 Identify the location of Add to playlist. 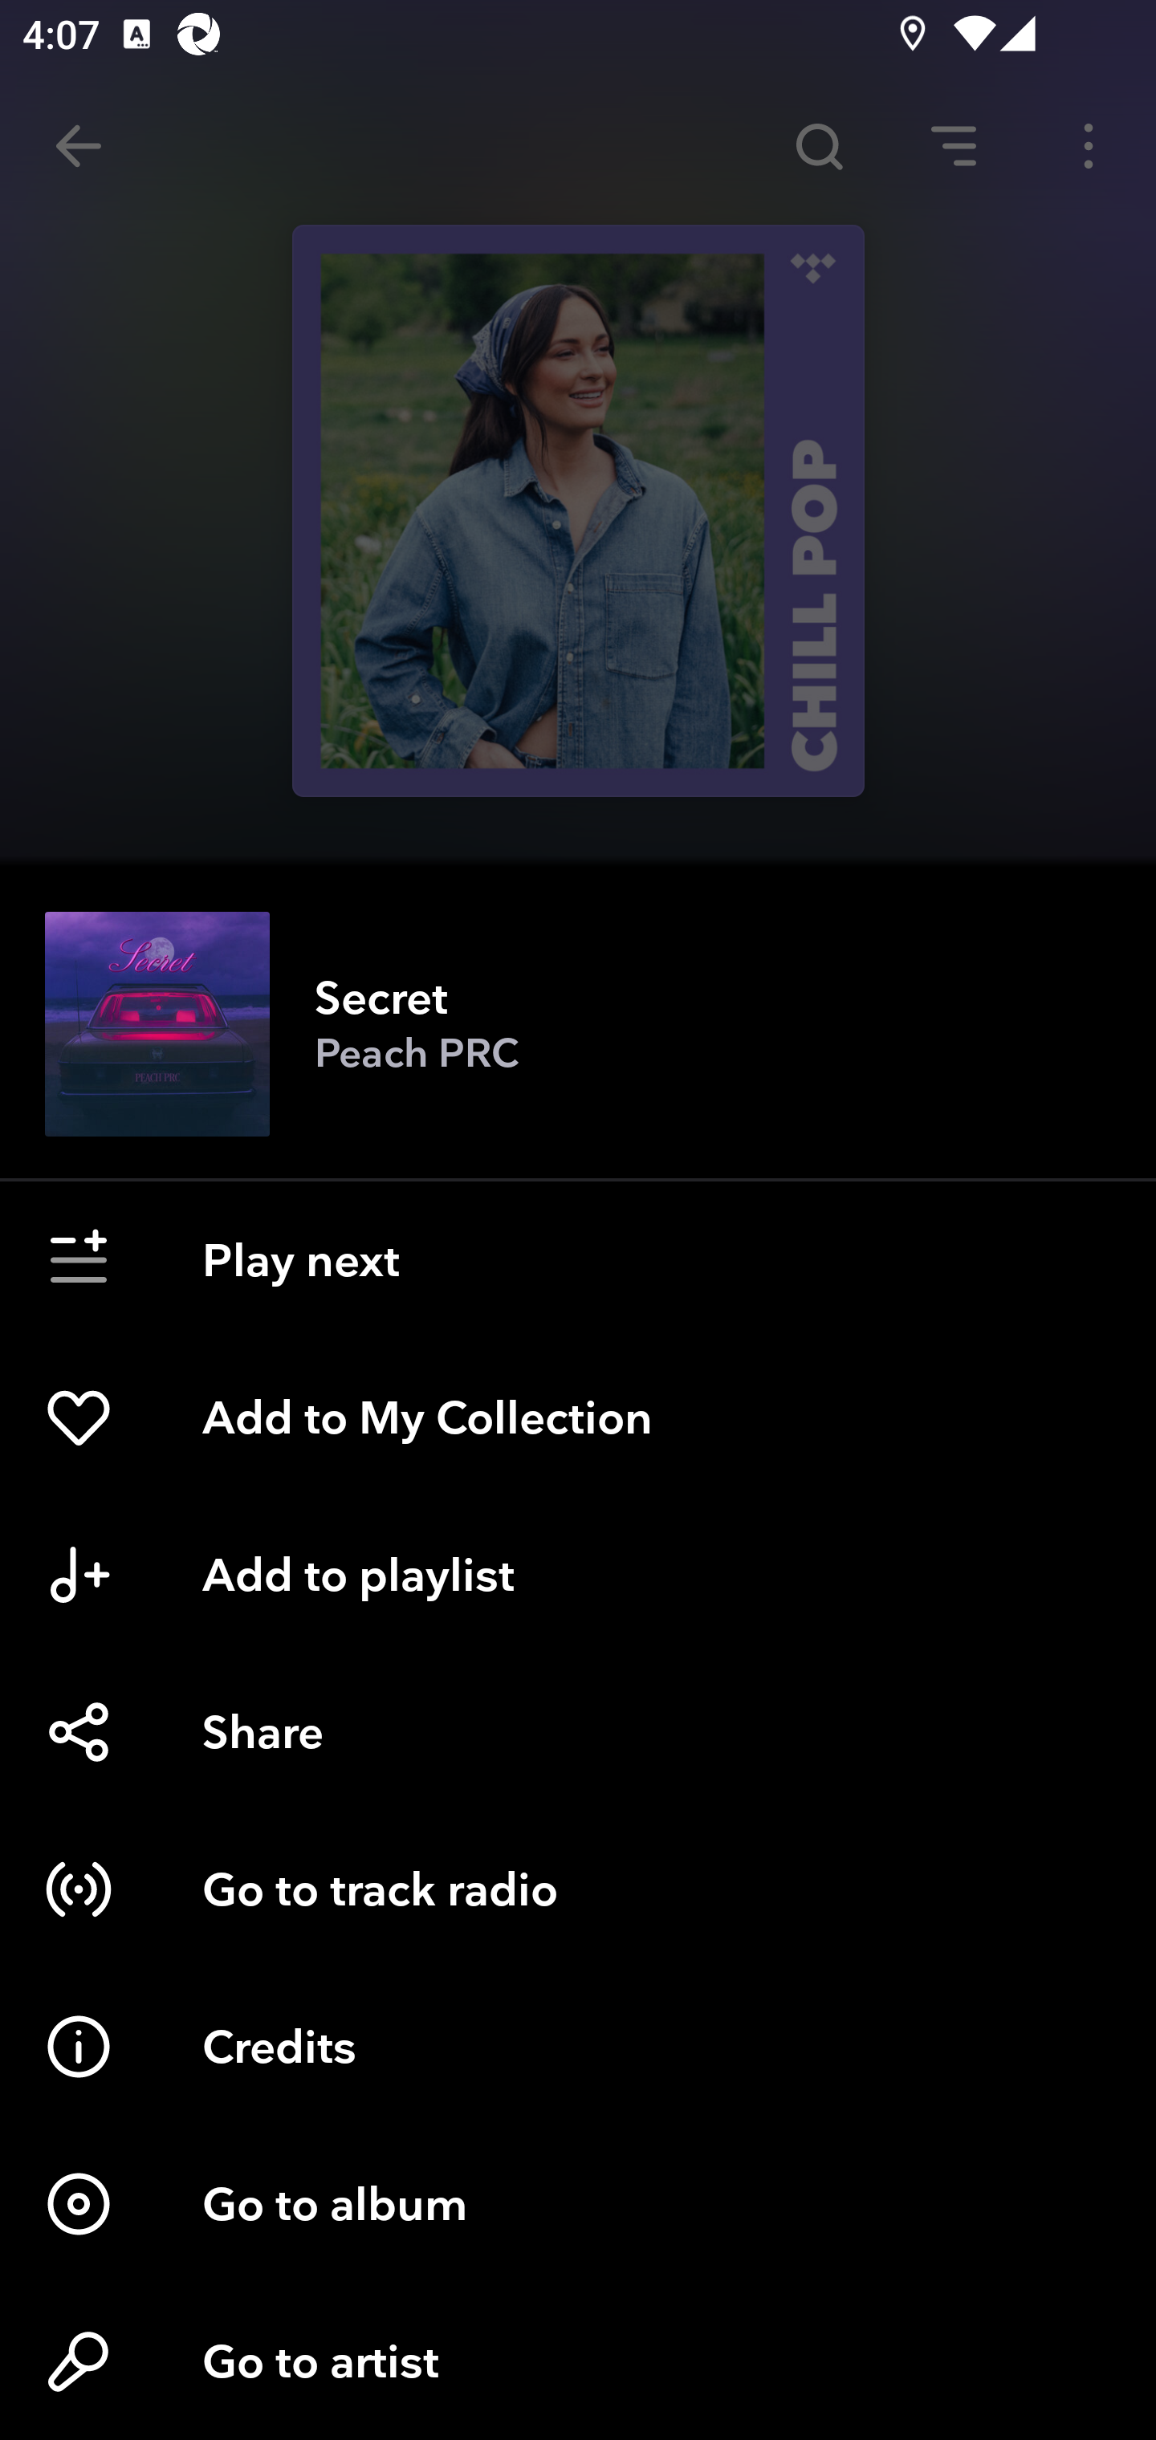
(578, 1575).